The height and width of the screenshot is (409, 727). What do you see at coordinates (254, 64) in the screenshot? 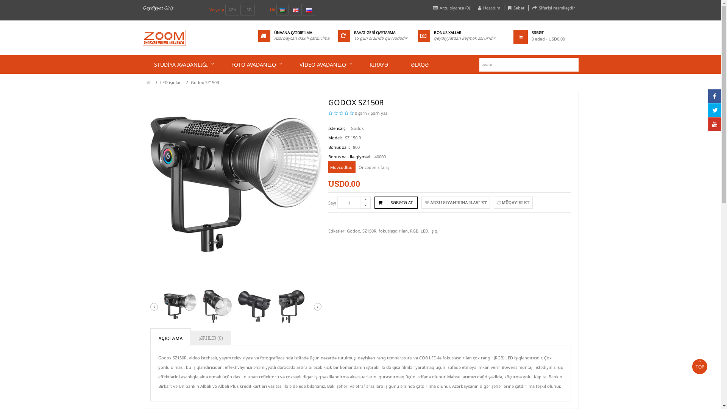
I see `FOTO AVADANLIQ` at bounding box center [254, 64].